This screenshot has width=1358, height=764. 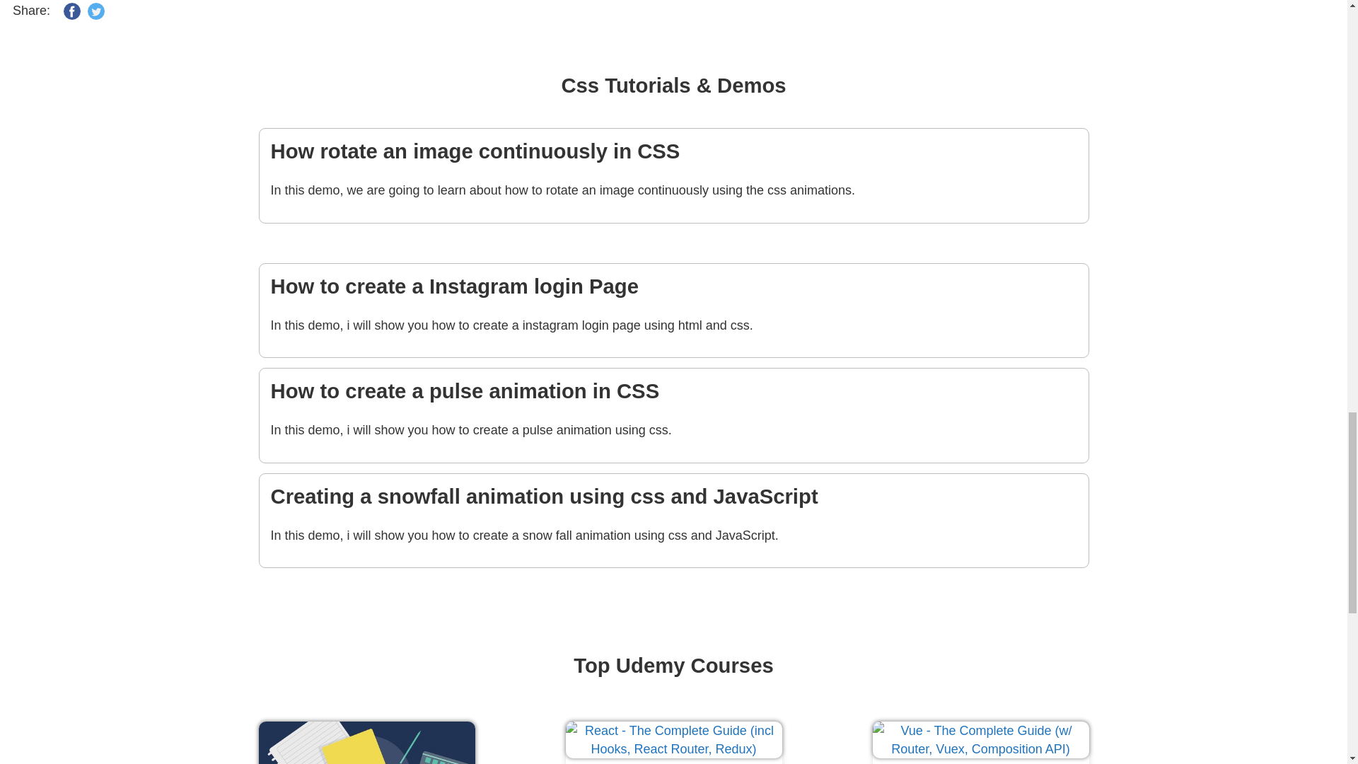 What do you see at coordinates (673, 497) in the screenshot?
I see `Creating a snowfall animation using css and JavaScript` at bounding box center [673, 497].